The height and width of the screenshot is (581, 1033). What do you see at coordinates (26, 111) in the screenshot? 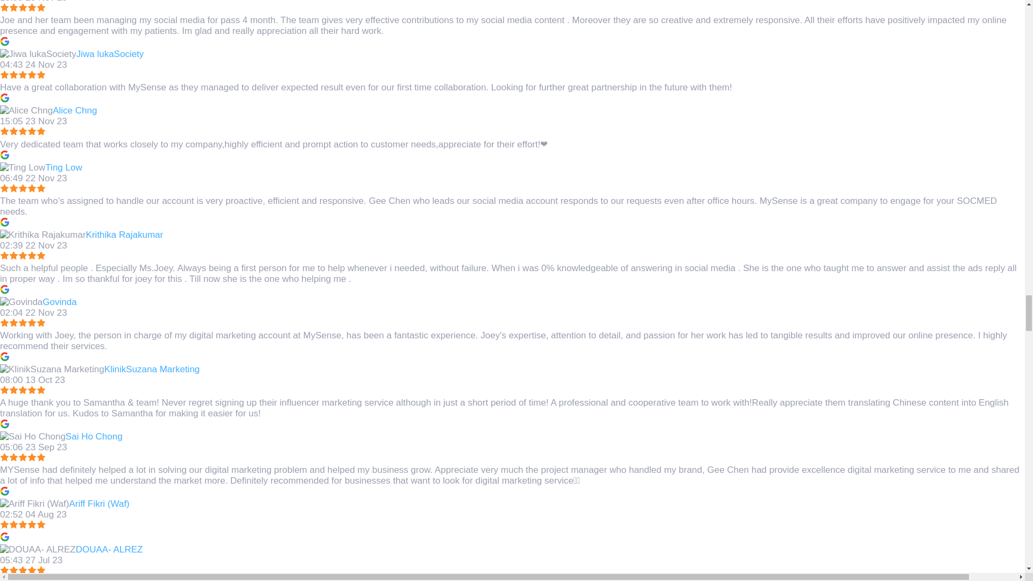
I see `Alice Chng` at bounding box center [26, 111].